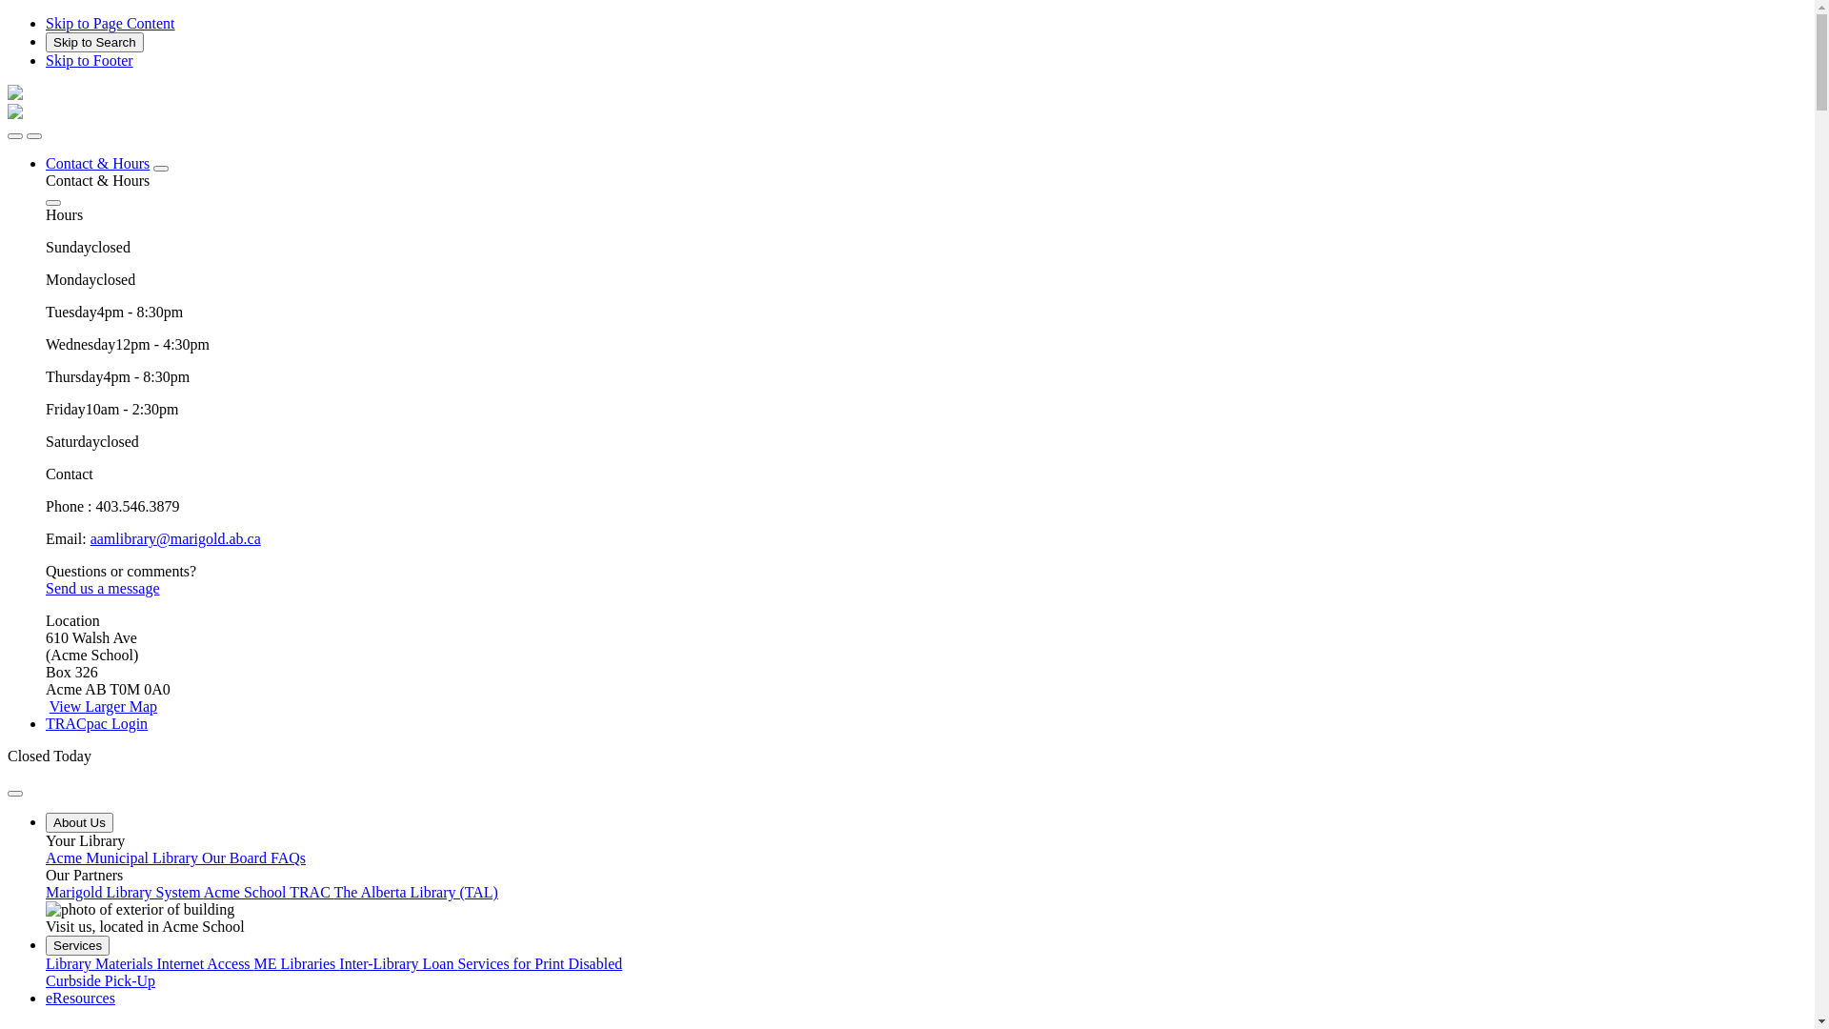 The image size is (1829, 1029). I want to click on Services for Print Disabled, so click(539, 964).